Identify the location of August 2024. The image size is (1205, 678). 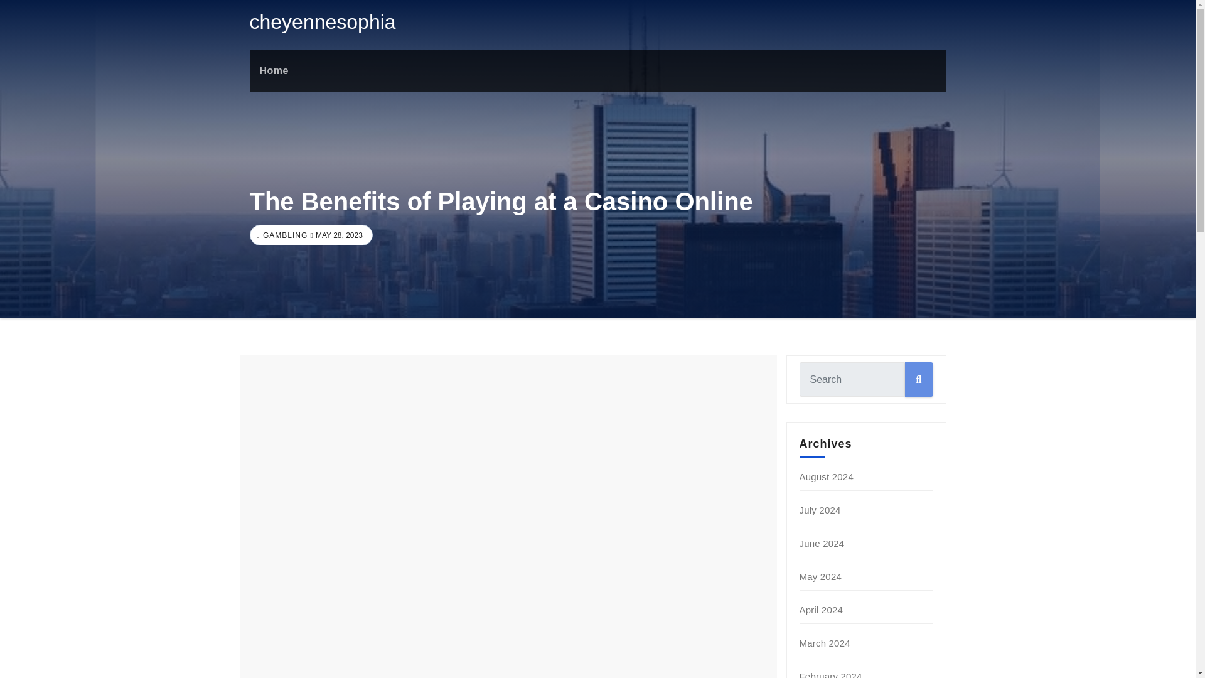
(826, 476).